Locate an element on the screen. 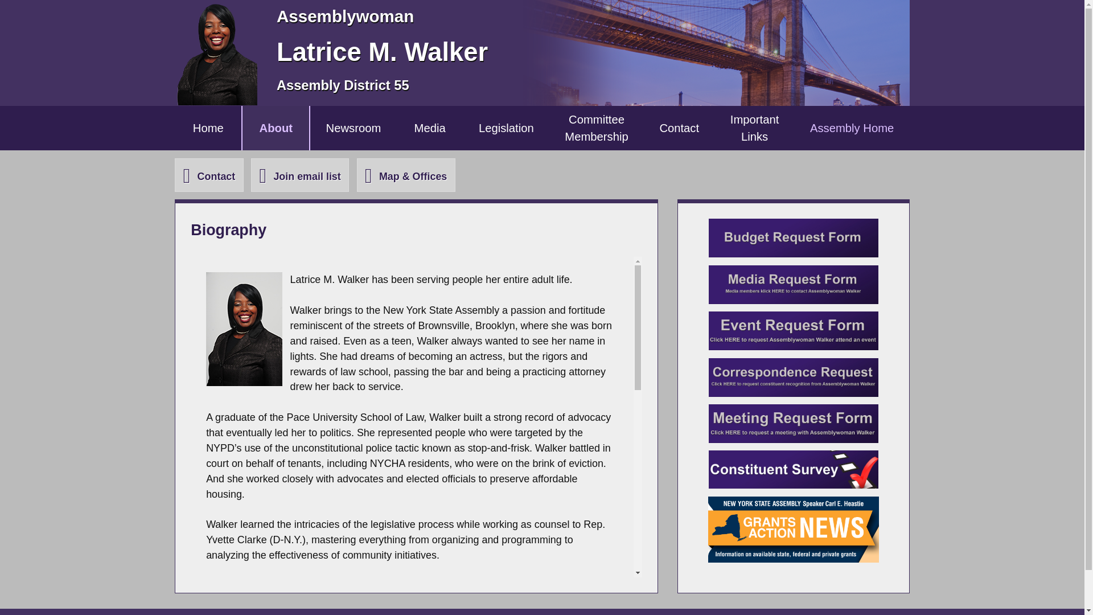 This screenshot has width=1093, height=615. Legislation is located at coordinates (794, 423).